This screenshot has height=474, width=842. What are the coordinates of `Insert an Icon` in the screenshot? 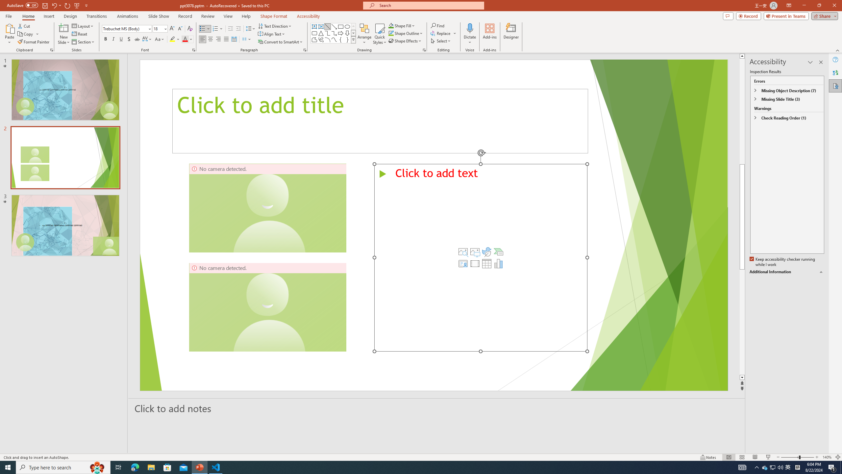 It's located at (487, 251).